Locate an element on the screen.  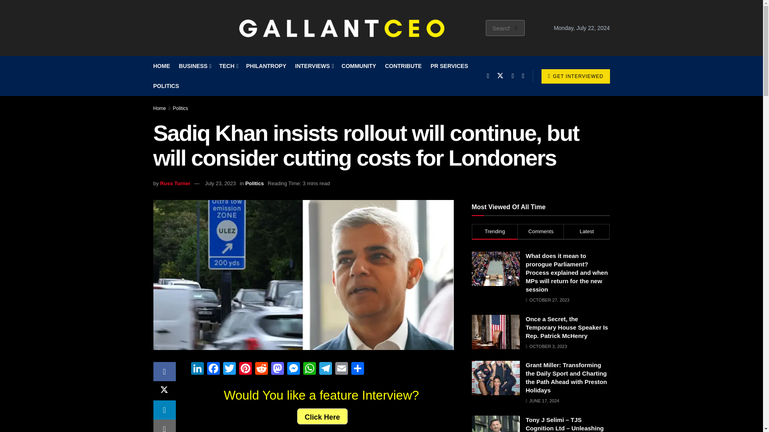
GET INTERVIEWED is located at coordinates (575, 76).